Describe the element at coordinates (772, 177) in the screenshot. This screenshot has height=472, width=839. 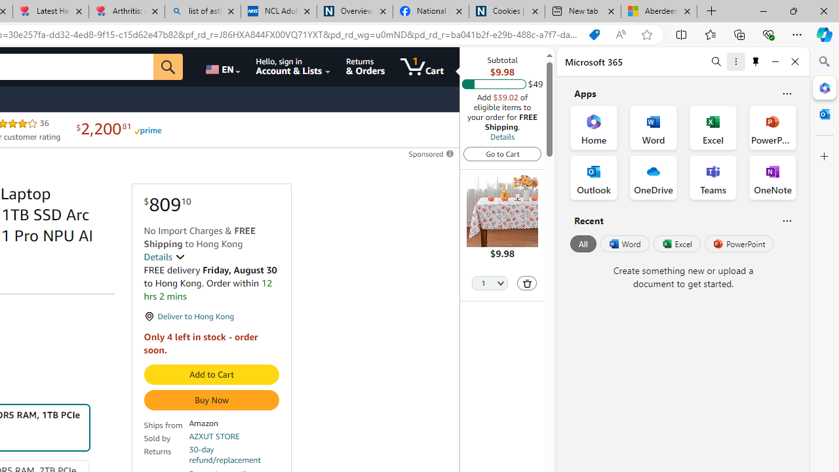
I see `OneNote Office App` at that location.